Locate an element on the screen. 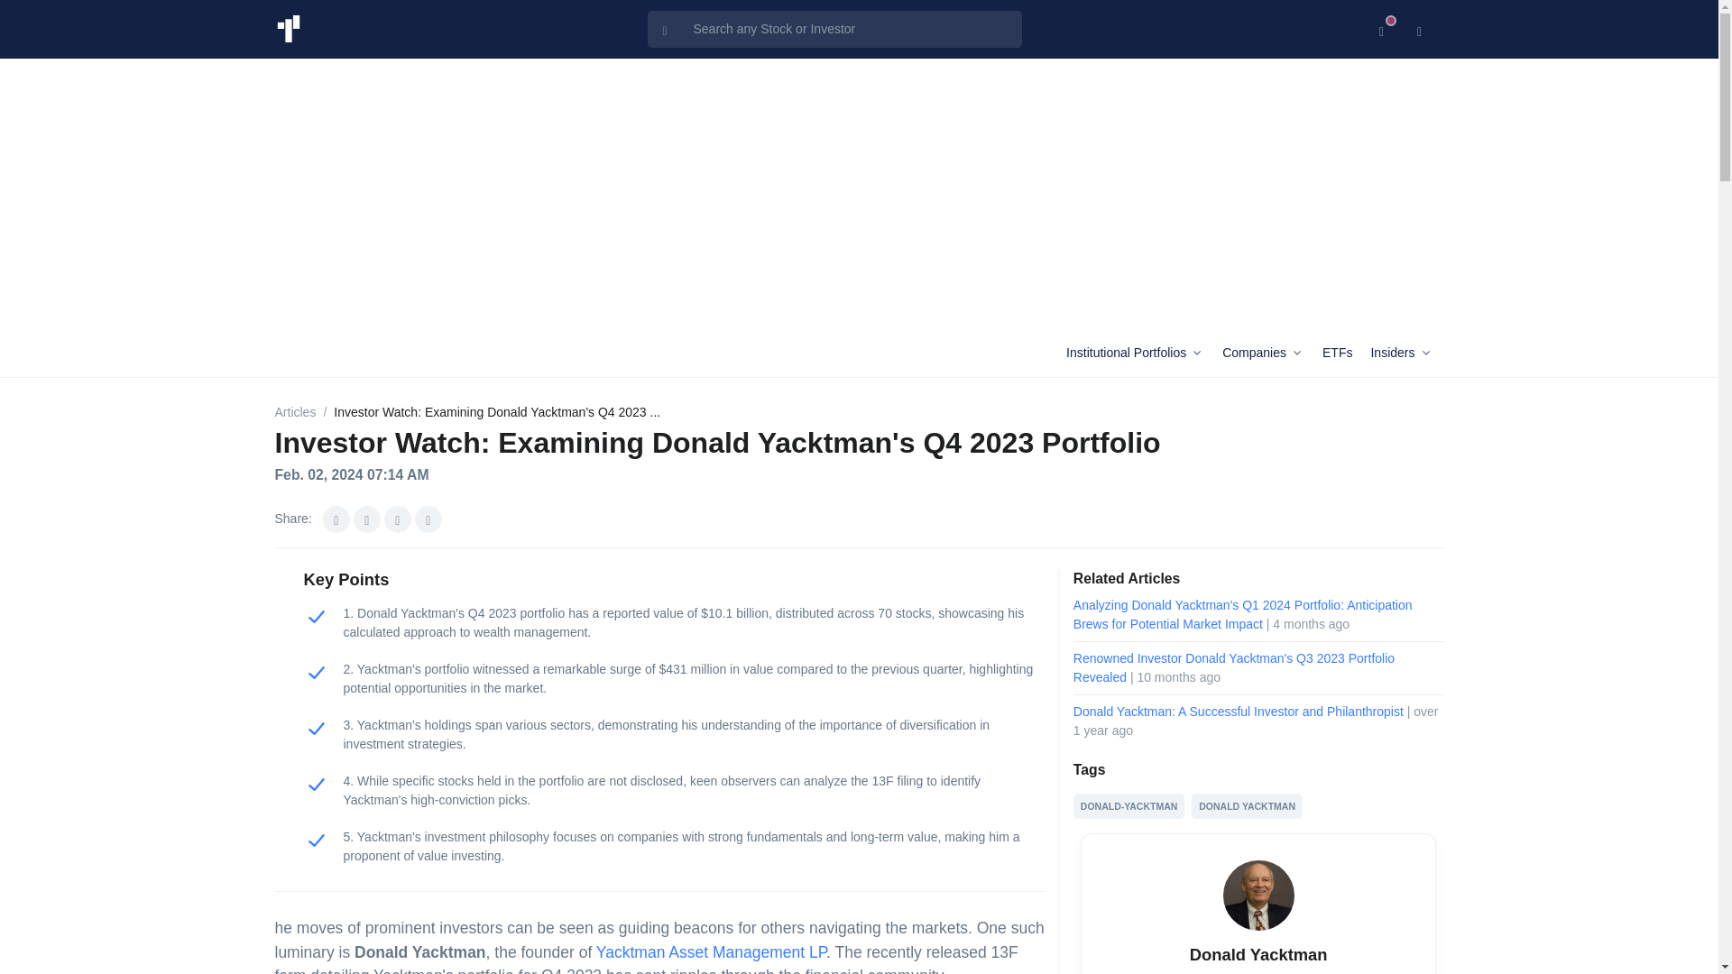  TickerTracker.io is located at coordinates (287, 29).